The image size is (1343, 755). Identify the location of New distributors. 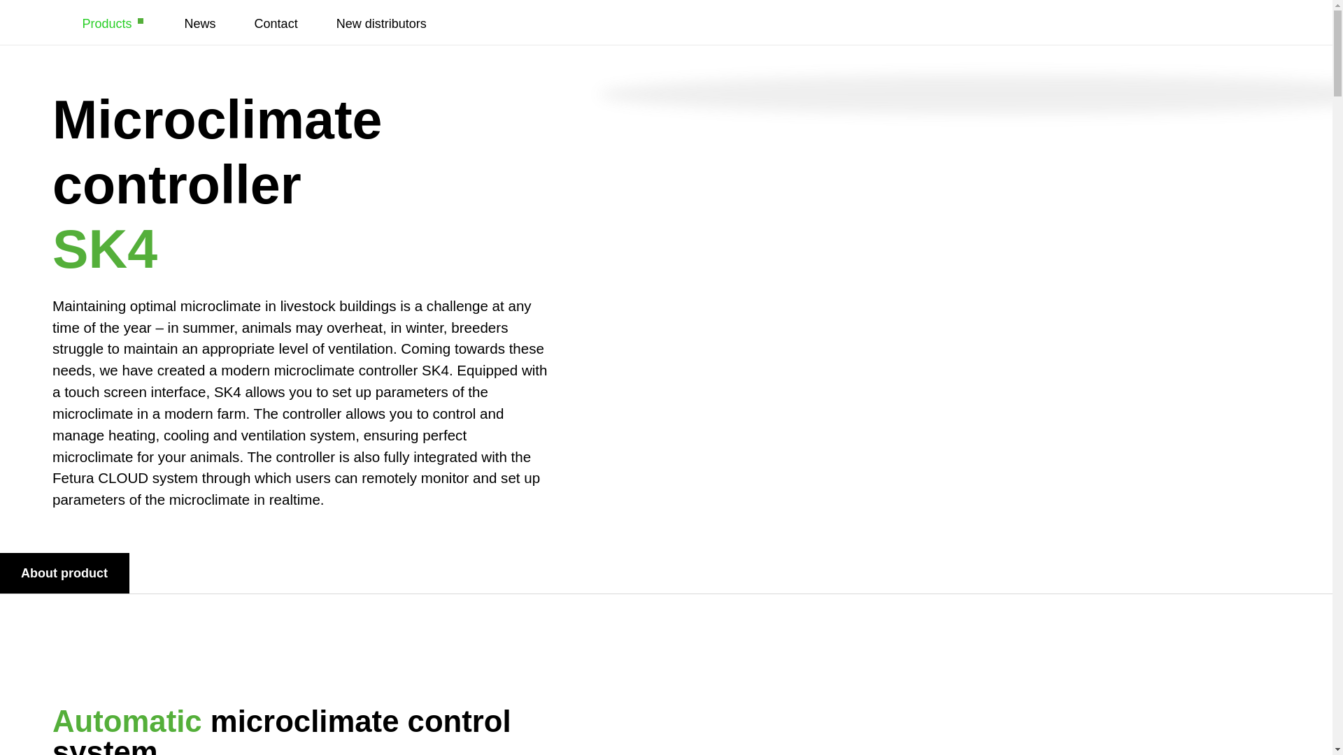
(382, 24).